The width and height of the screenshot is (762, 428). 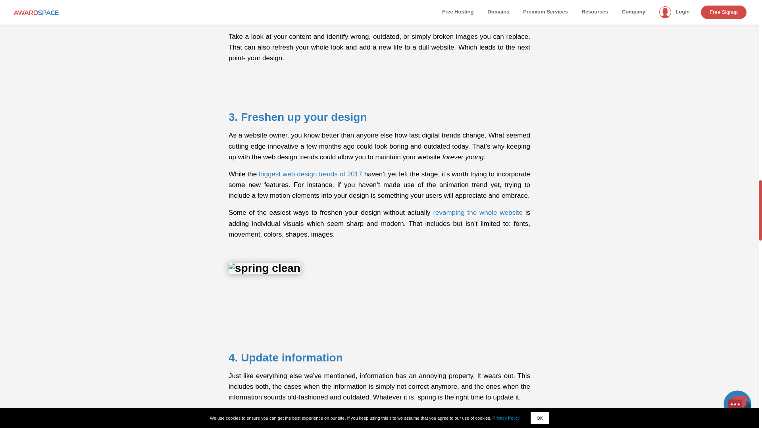 What do you see at coordinates (478, 212) in the screenshot?
I see `revamping the whole website` at bounding box center [478, 212].